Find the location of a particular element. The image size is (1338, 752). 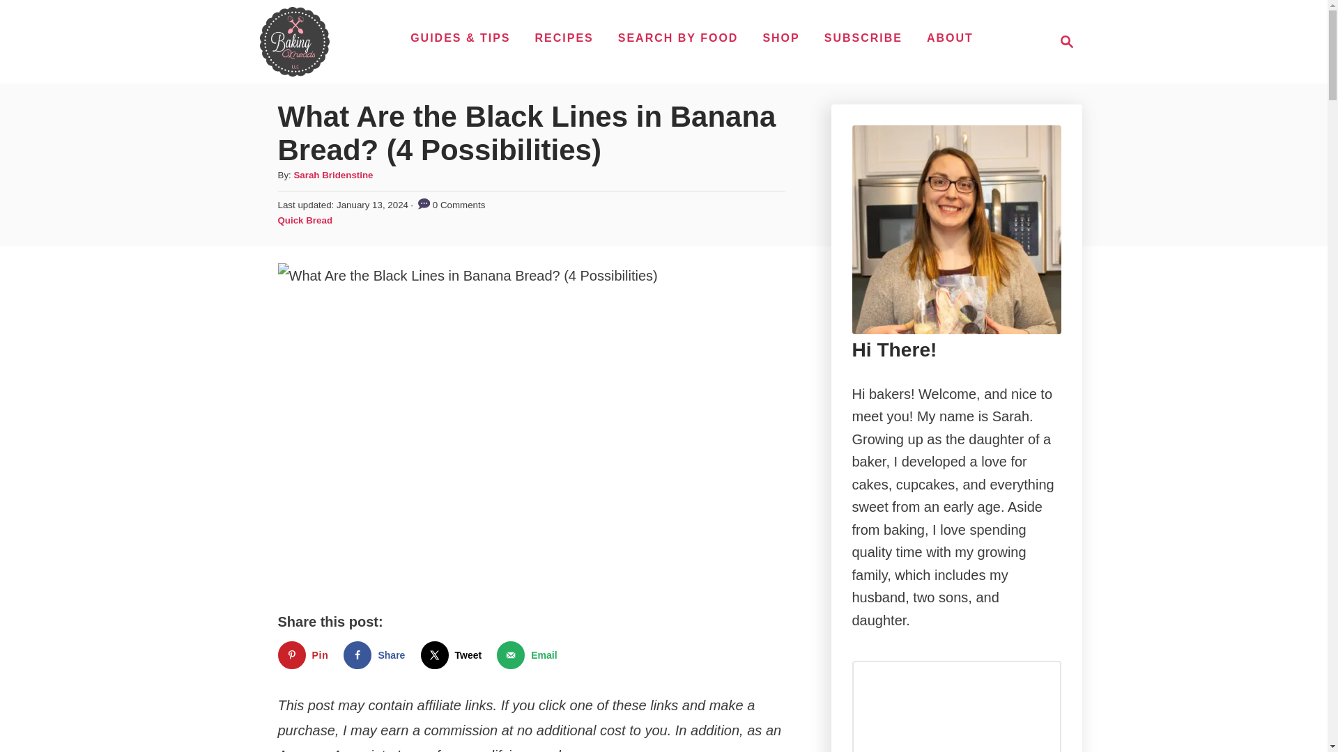

Share on Facebook is located at coordinates (294, 42).